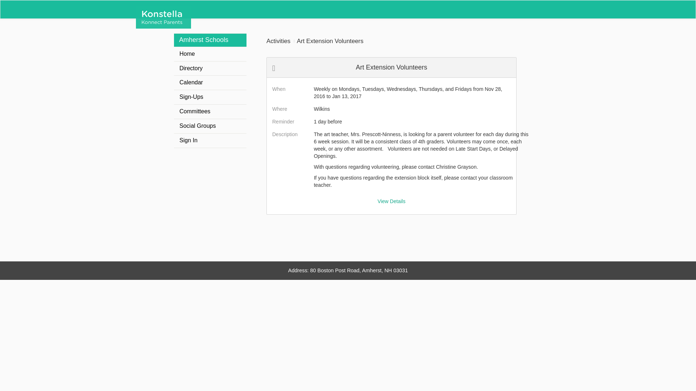 This screenshot has height=391, width=696. I want to click on Sign In, so click(210, 140).